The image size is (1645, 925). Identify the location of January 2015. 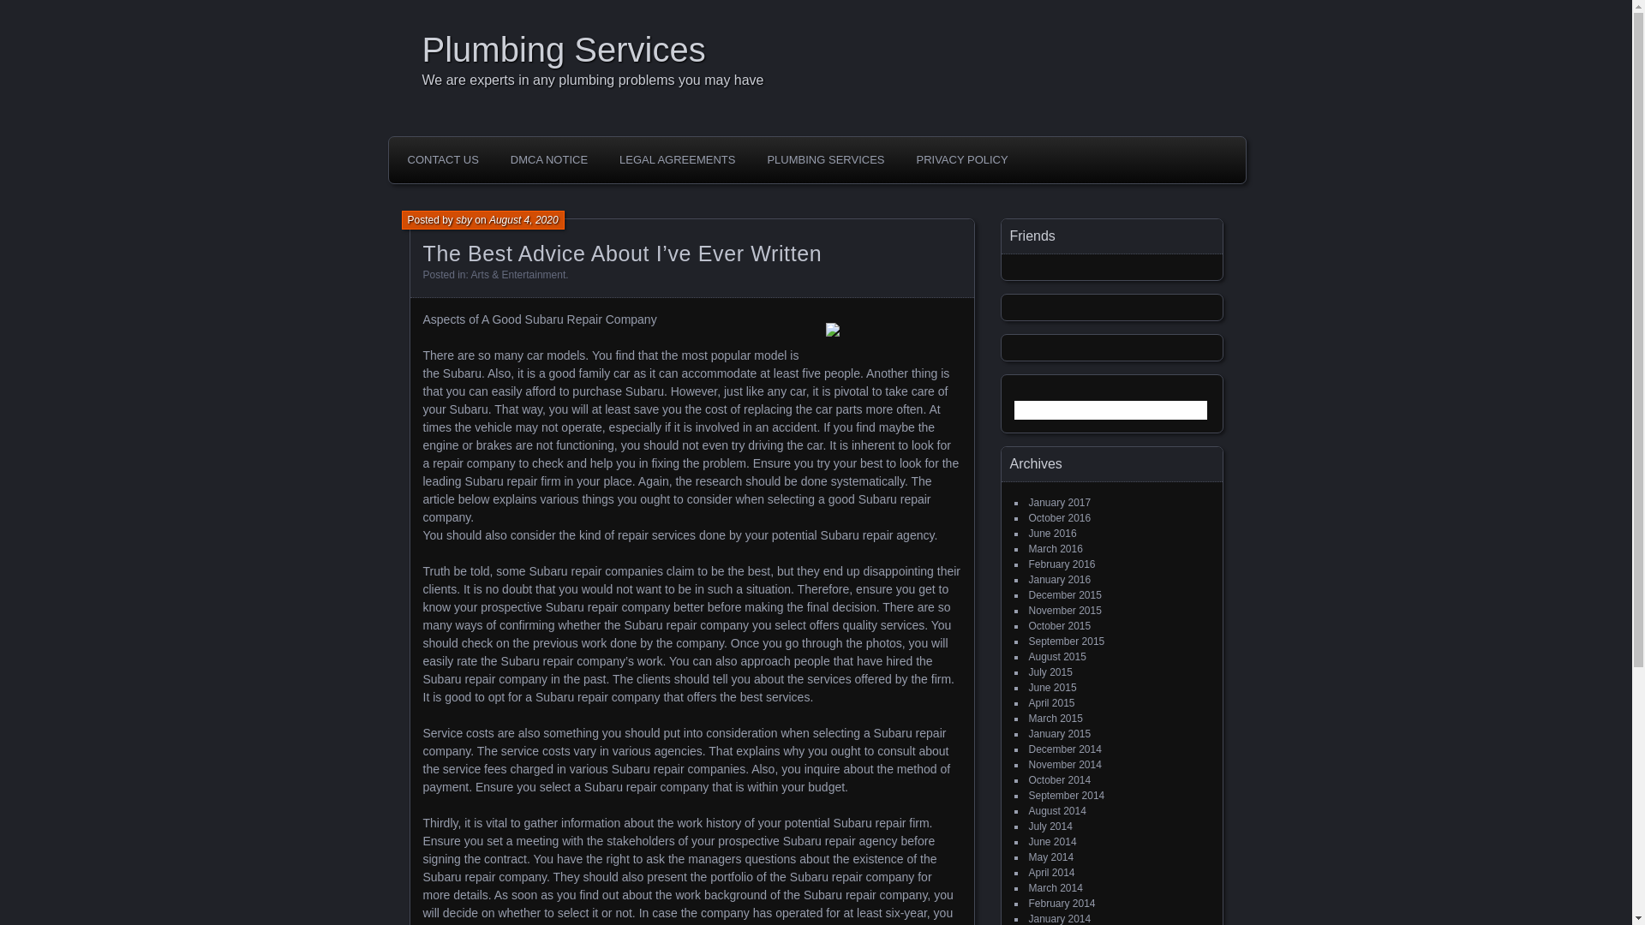
(1059, 733).